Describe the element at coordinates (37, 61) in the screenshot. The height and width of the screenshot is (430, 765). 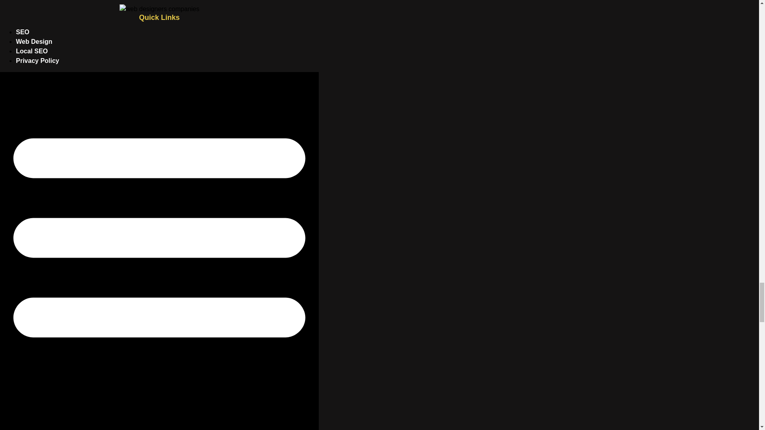
I see `Privacy Policy` at that location.